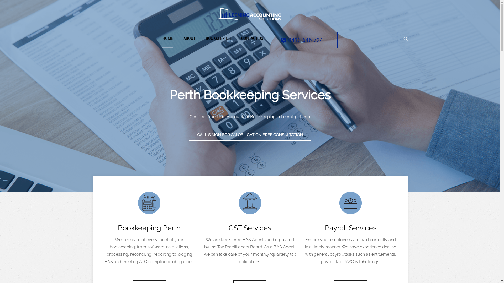  I want to click on bookeeping bullet 2.fw, so click(149, 203).